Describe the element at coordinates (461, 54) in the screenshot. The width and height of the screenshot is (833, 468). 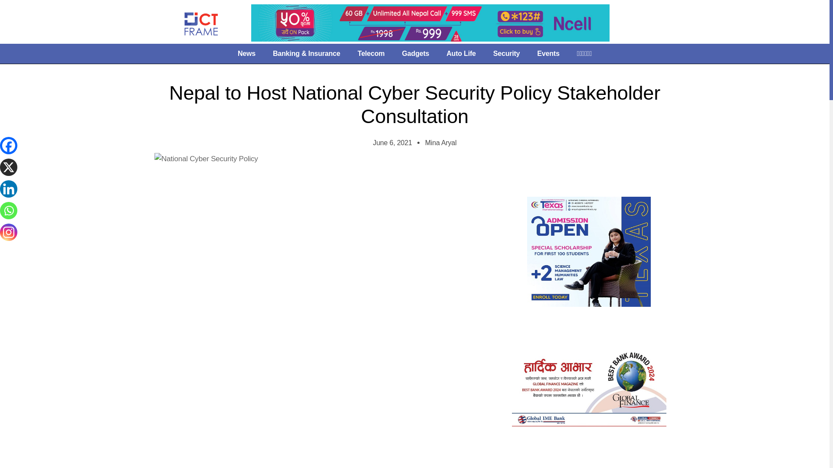
I see `Auto Life` at that location.